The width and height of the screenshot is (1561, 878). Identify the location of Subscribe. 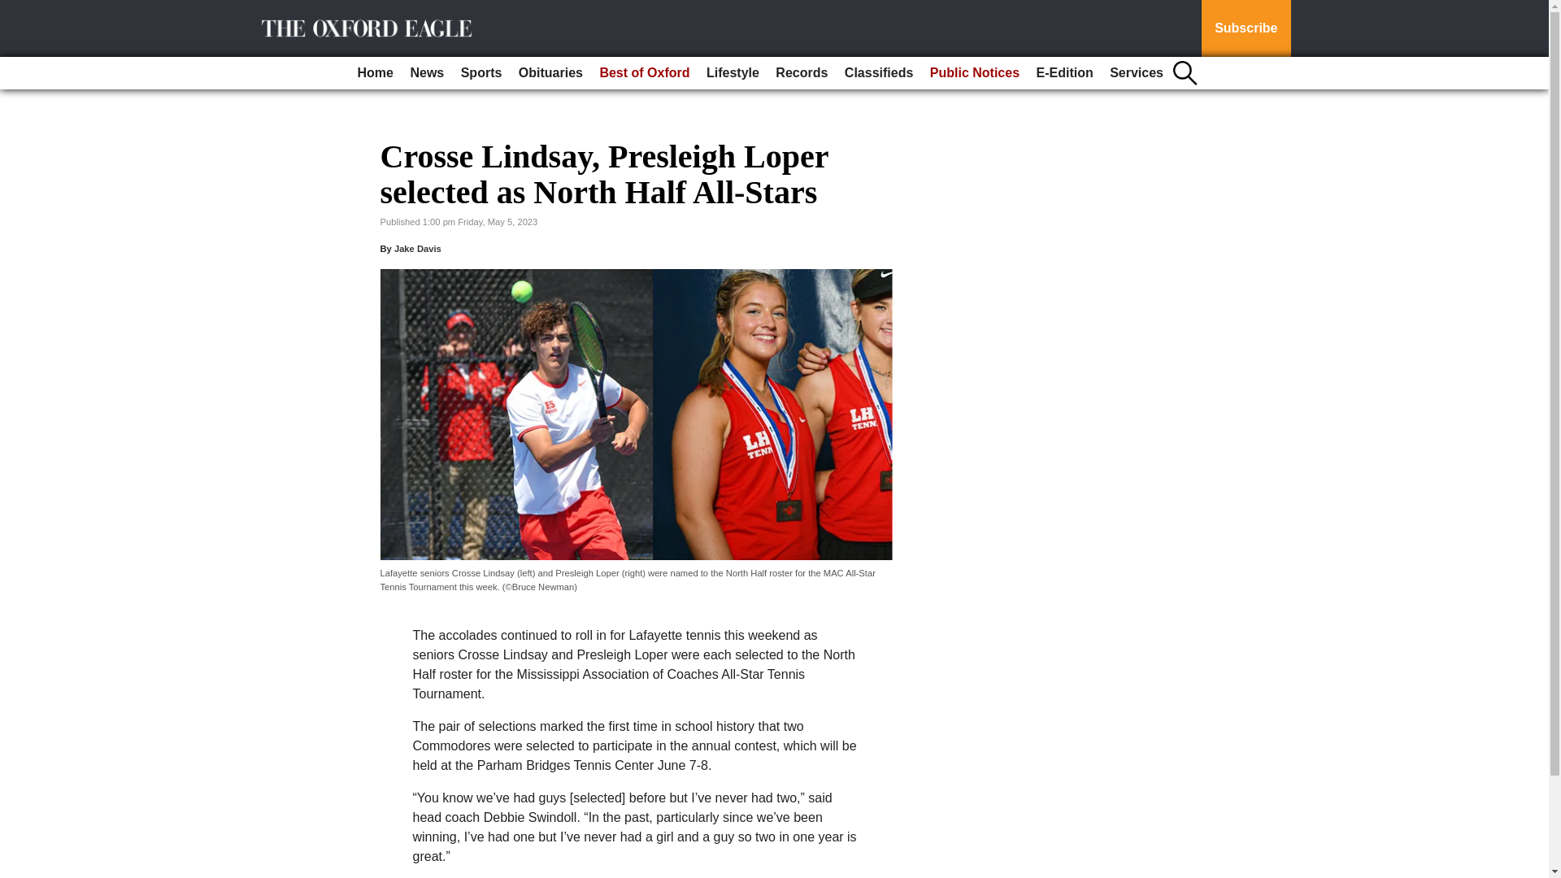
(1246, 28).